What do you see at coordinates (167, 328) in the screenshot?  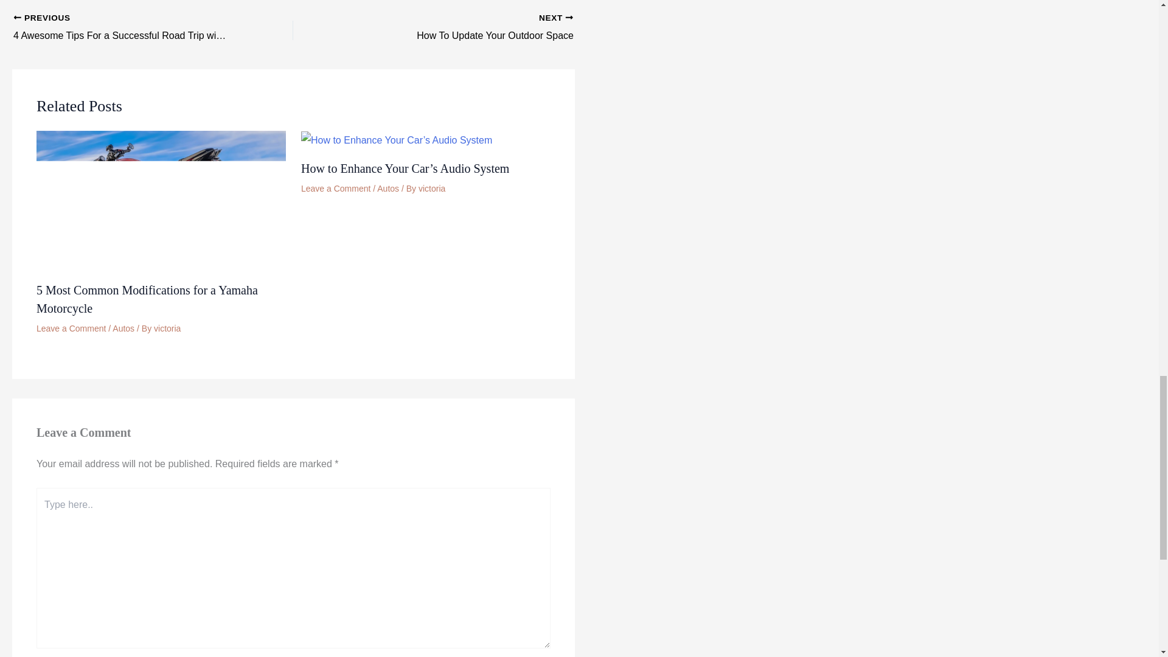 I see `View all posts by victoria` at bounding box center [167, 328].